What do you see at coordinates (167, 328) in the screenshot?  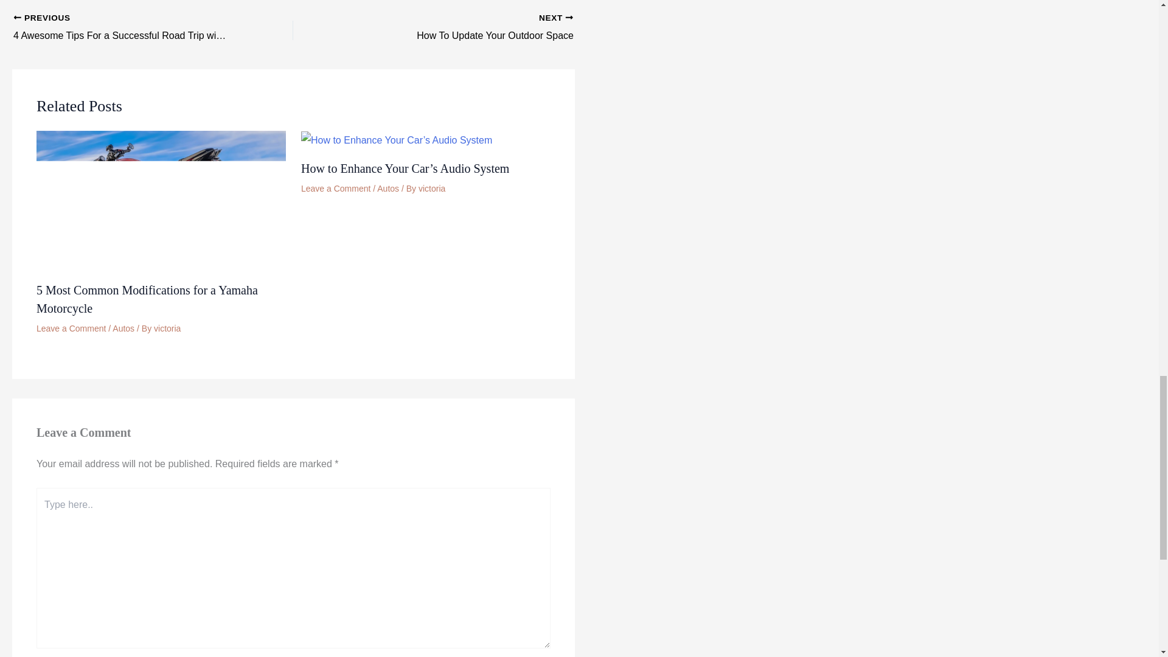 I see `View all posts by victoria` at bounding box center [167, 328].